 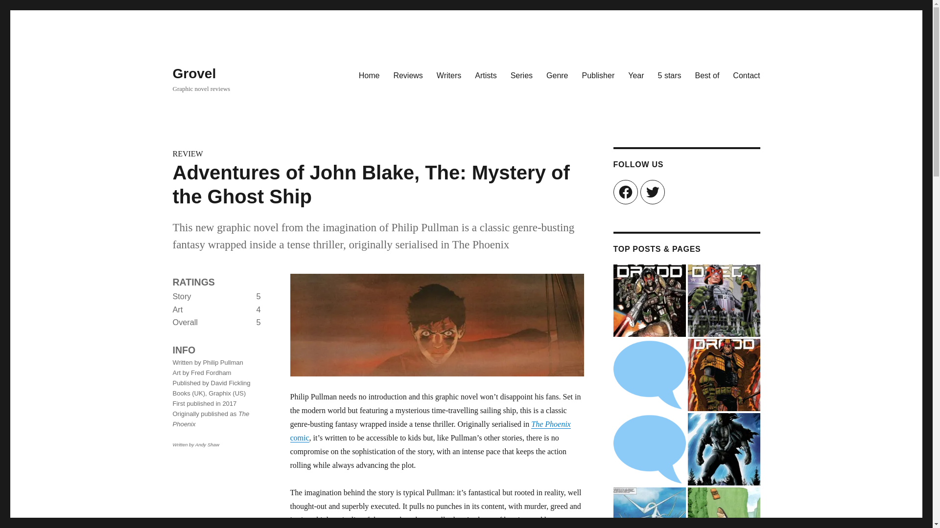 I want to click on Contact, so click(x=746, y=75).